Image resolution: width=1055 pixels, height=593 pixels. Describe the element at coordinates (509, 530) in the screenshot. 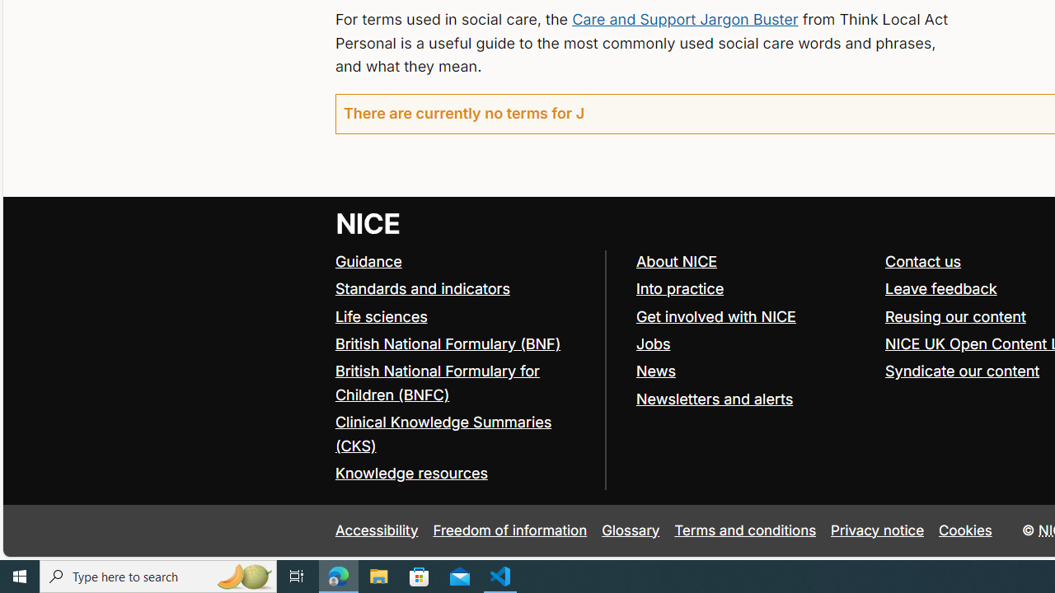

I see `Freedom of information` at that location.